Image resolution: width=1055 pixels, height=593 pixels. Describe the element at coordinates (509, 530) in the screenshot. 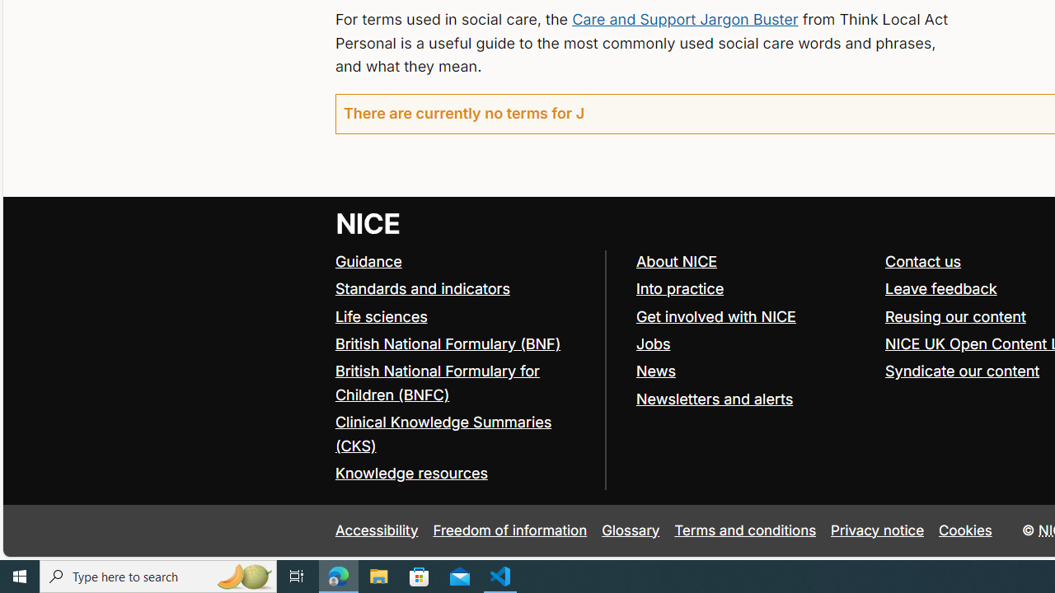

I see `Freedom of information` at that location.